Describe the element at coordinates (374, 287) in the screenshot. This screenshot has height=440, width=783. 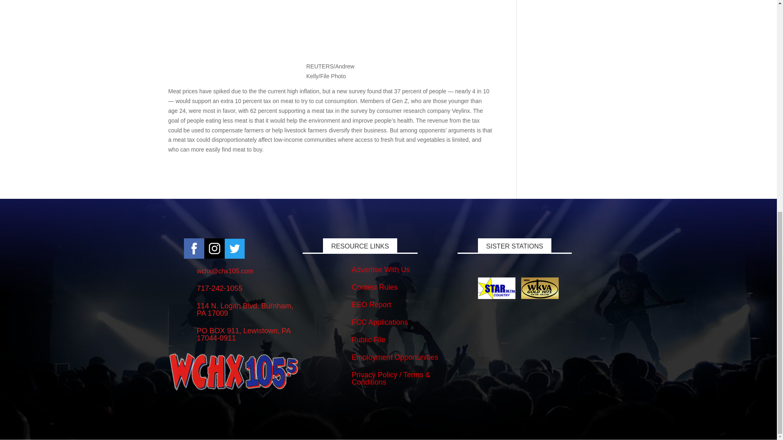
I see `Contest Rules` at that location.